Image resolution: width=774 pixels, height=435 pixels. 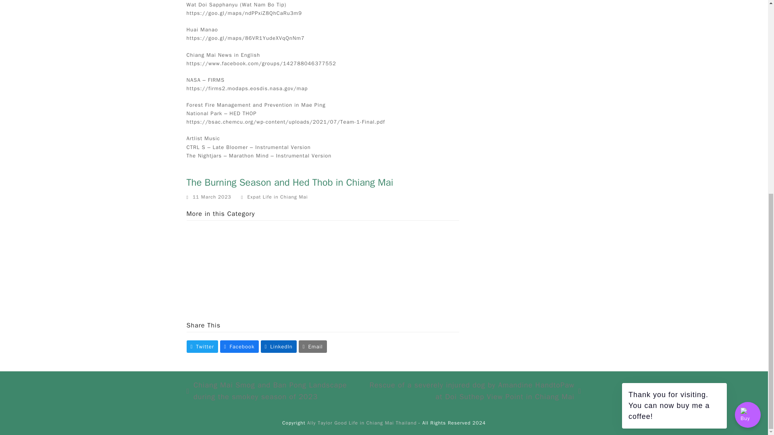 I want to click on Facebook, so click(x=239, y=346).